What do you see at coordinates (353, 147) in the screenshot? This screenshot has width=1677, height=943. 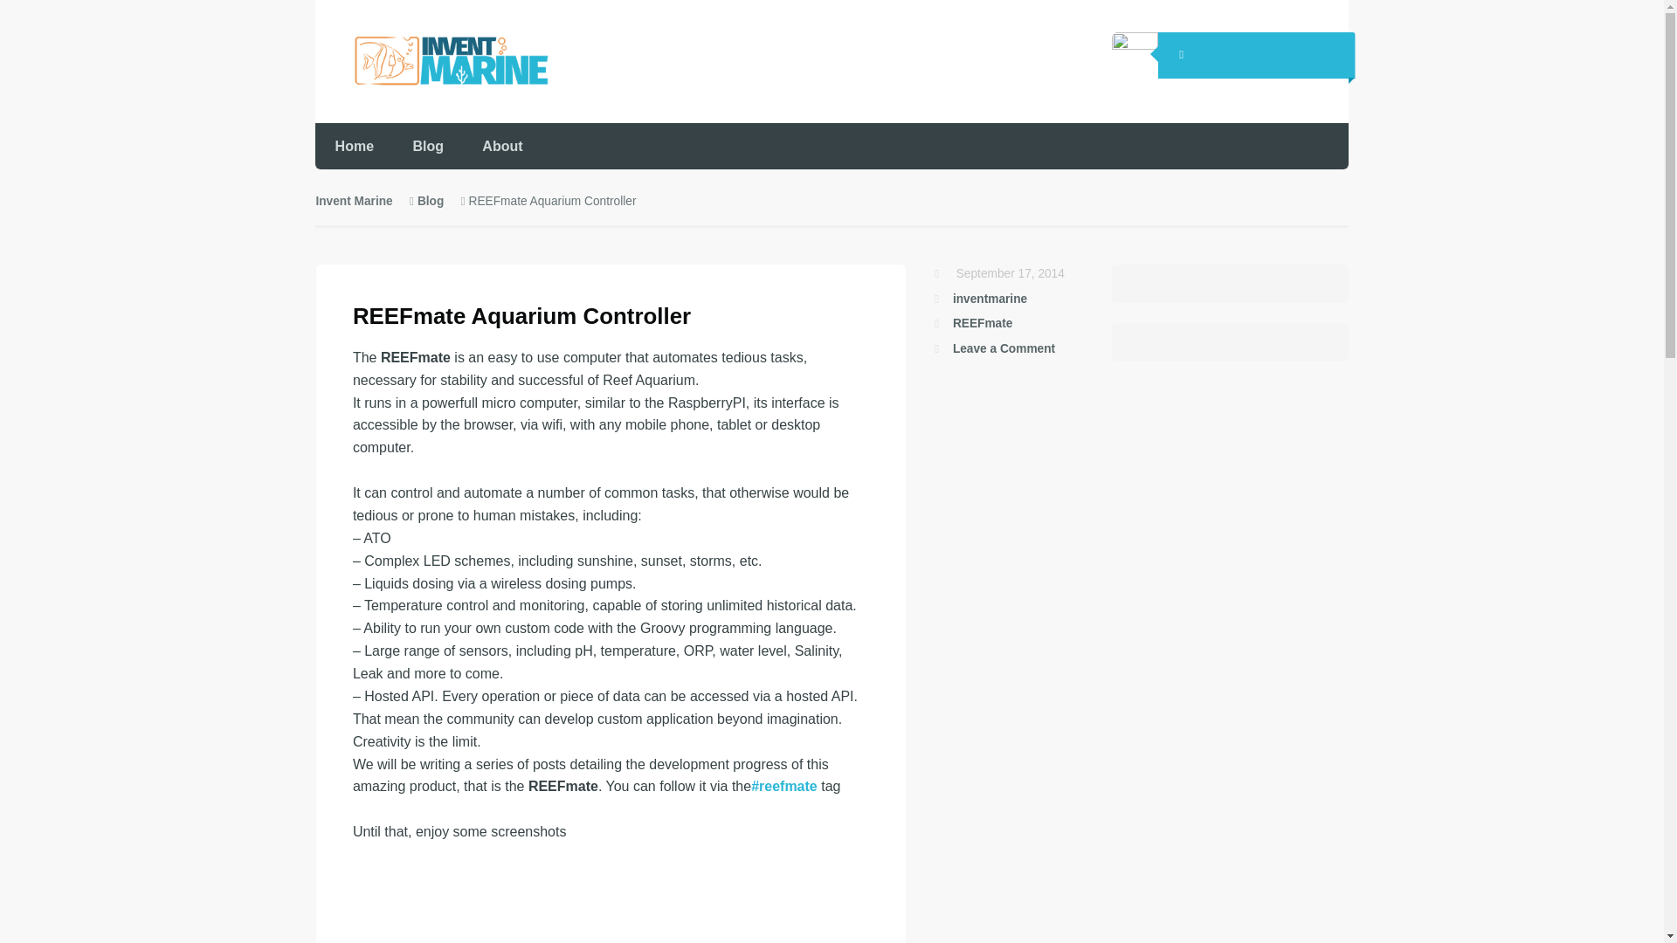 I see `Home` at bounding box center [353, 147].